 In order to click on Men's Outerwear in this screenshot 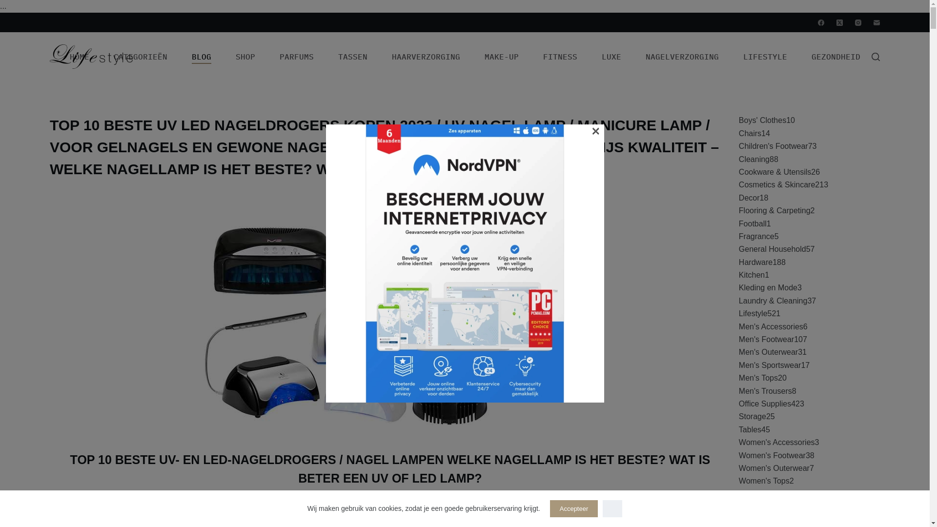, I will do `click(768, 352)`.